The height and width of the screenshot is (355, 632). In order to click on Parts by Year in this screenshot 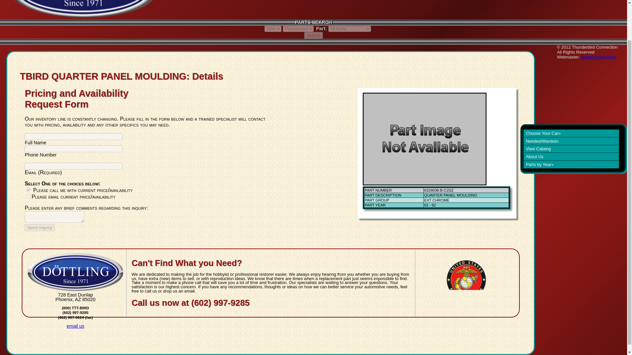, I will do `click(569, 122)`.